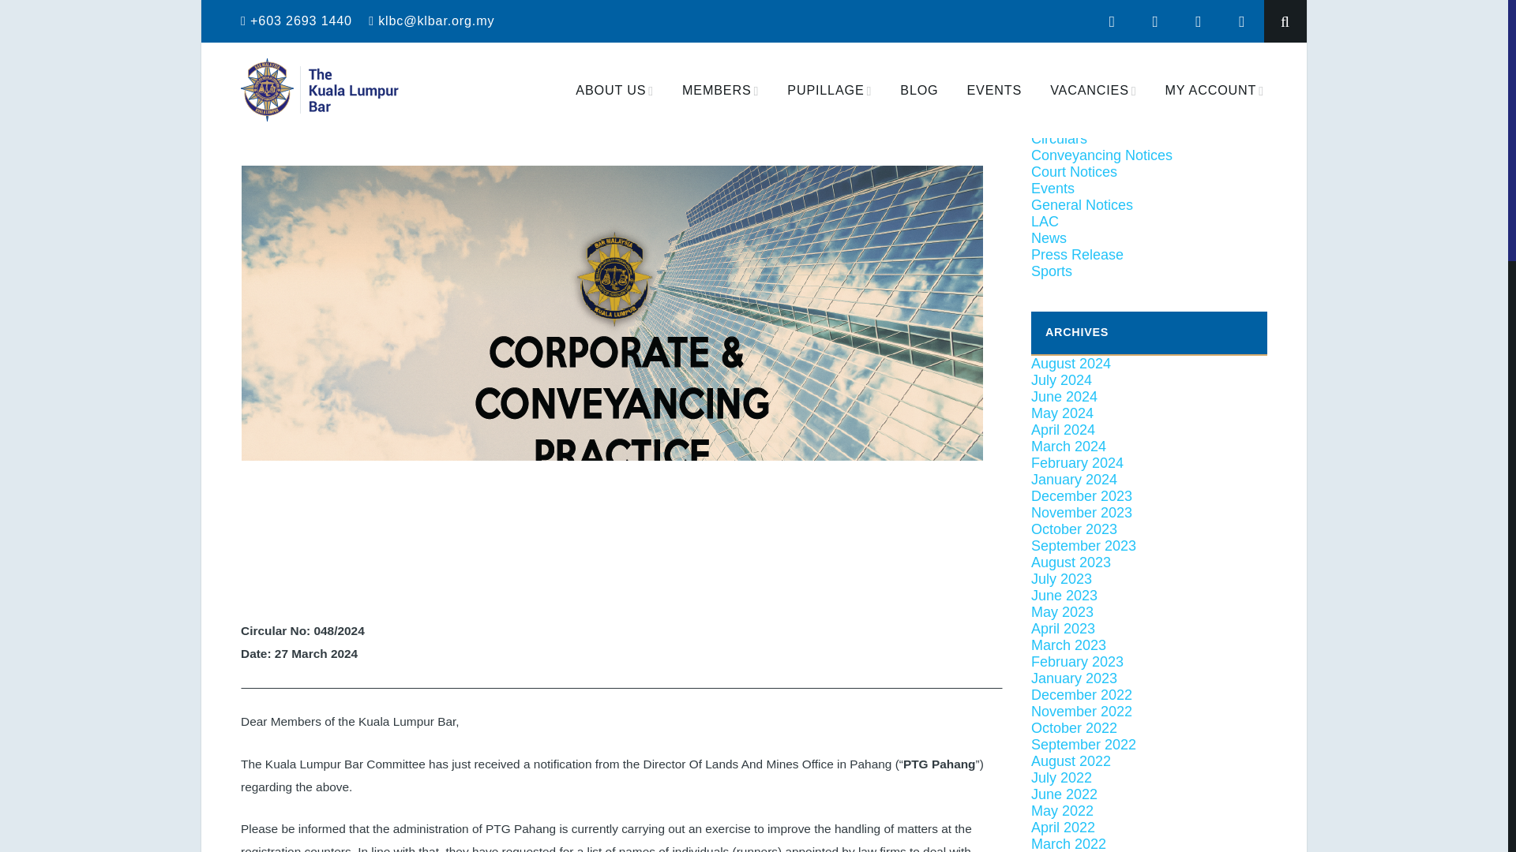  What do you see at coordinates (919, 90) in the screenshot?
I see `Conveyancing Notices` at bounding box center [919, 90].